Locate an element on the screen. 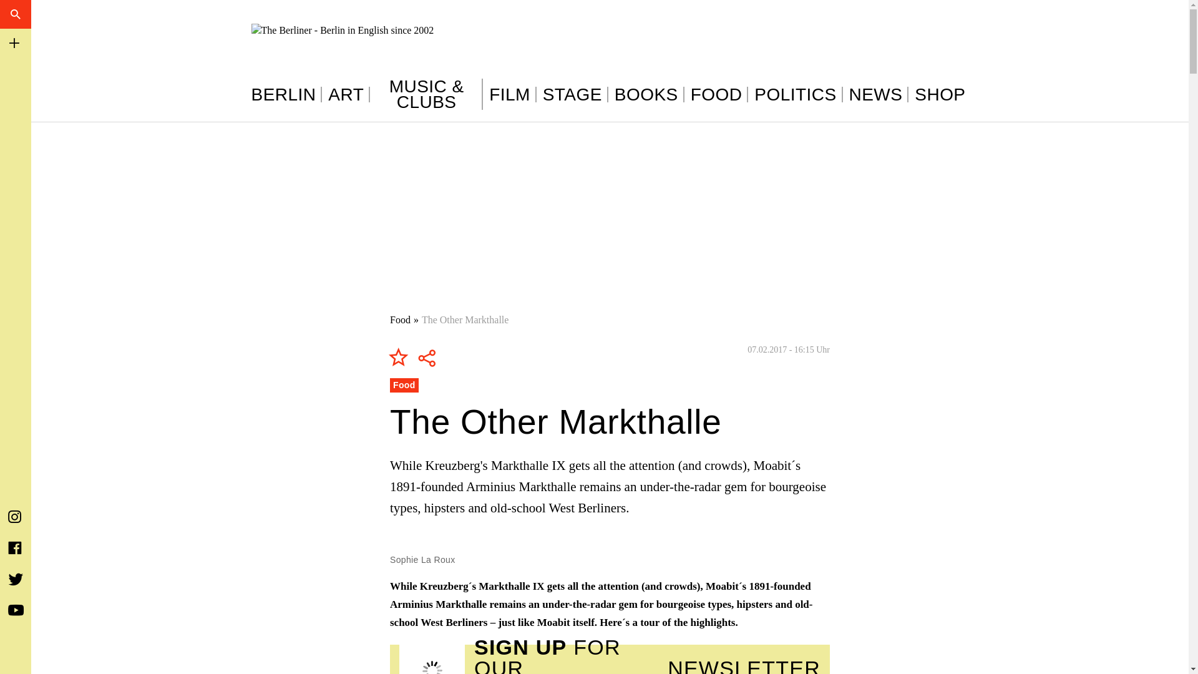  FOOD is located at coordinates (720, 95).